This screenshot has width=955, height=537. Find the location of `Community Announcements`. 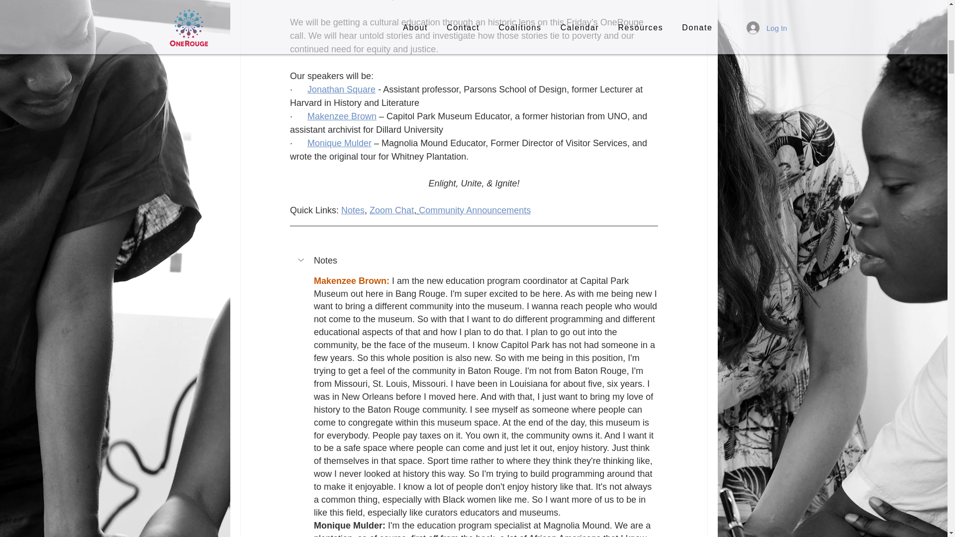

Community Announcements is located at coordinates (475, 210).